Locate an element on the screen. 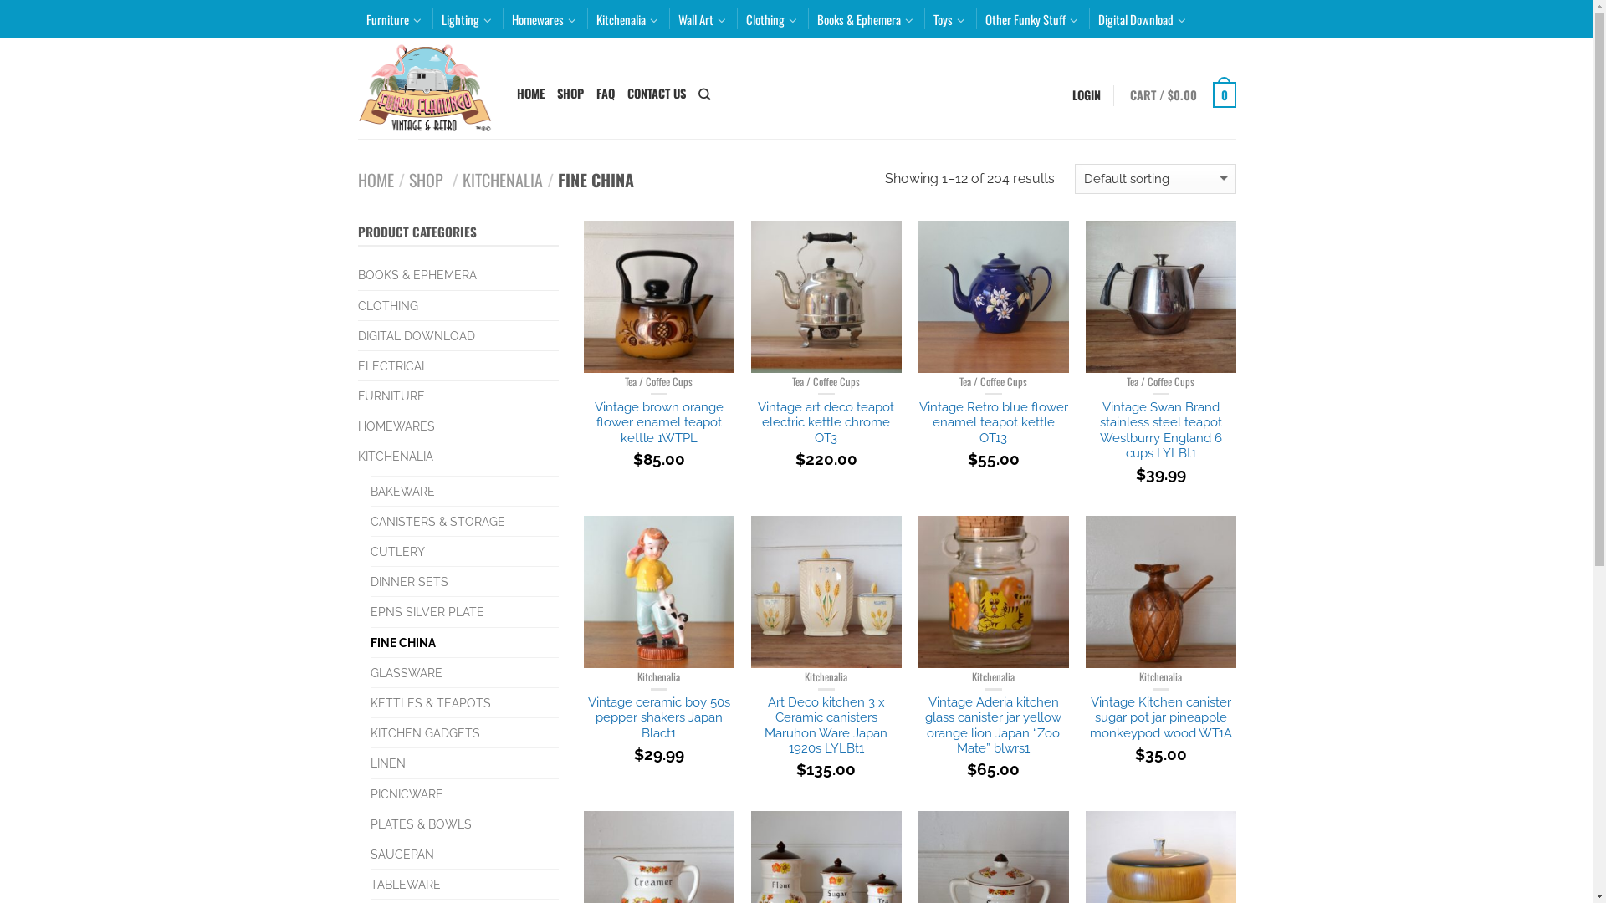 The width and height of the screenshot is (1606, 903). Tea / Coffee Cups is located at coordinates (659, 381).